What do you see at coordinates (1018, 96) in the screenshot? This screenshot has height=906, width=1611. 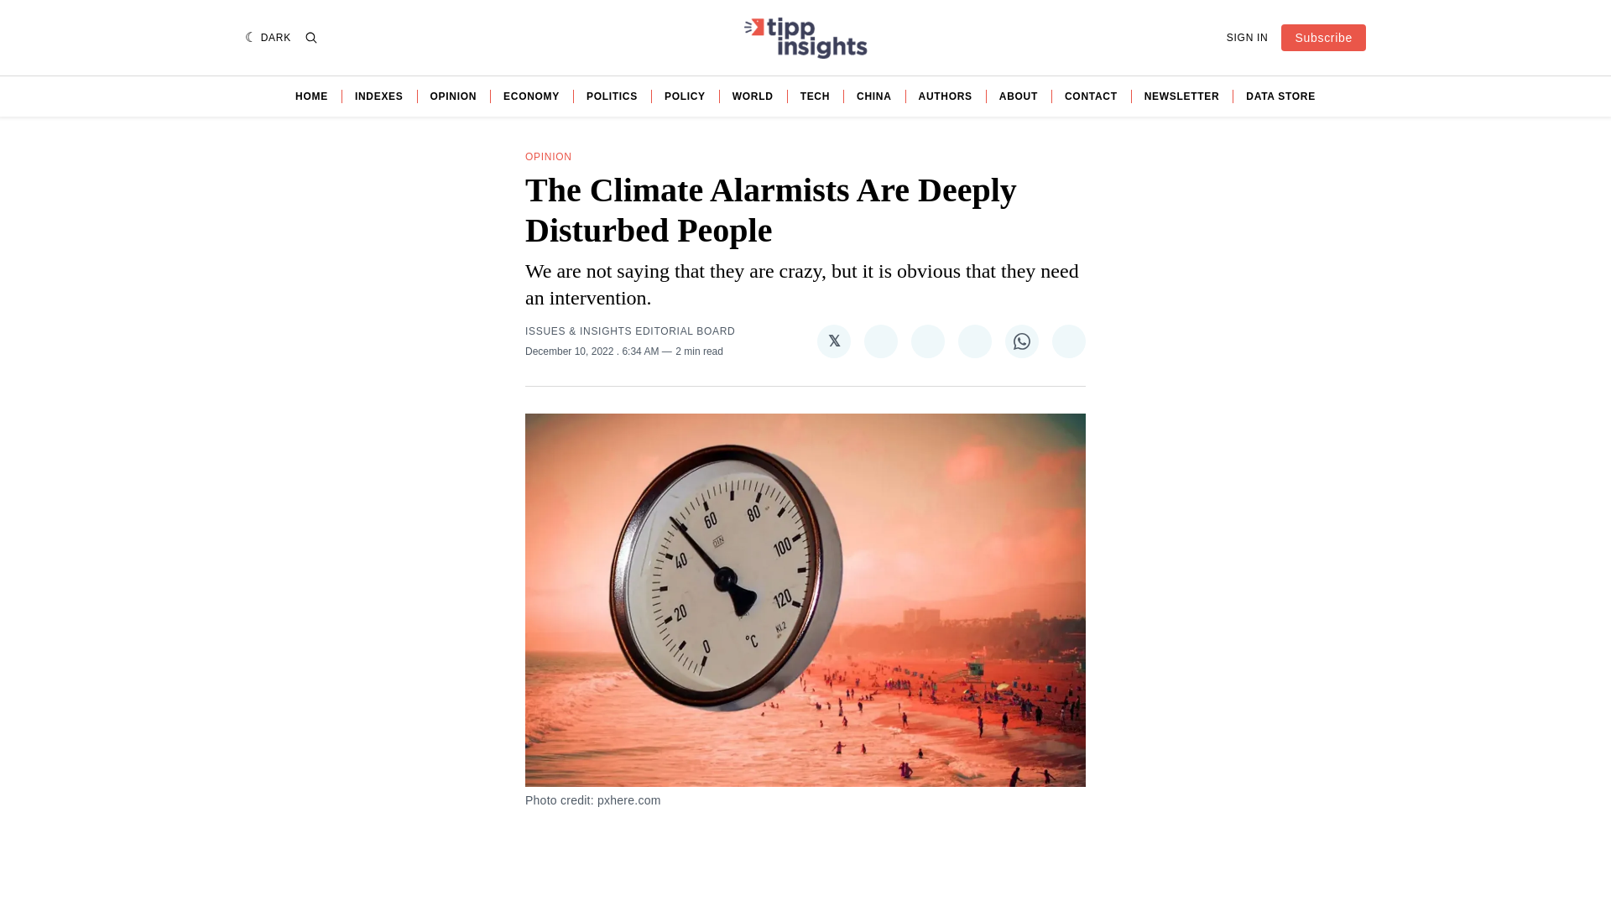 I see `ABOUT` at bounding box center [1018, 96].